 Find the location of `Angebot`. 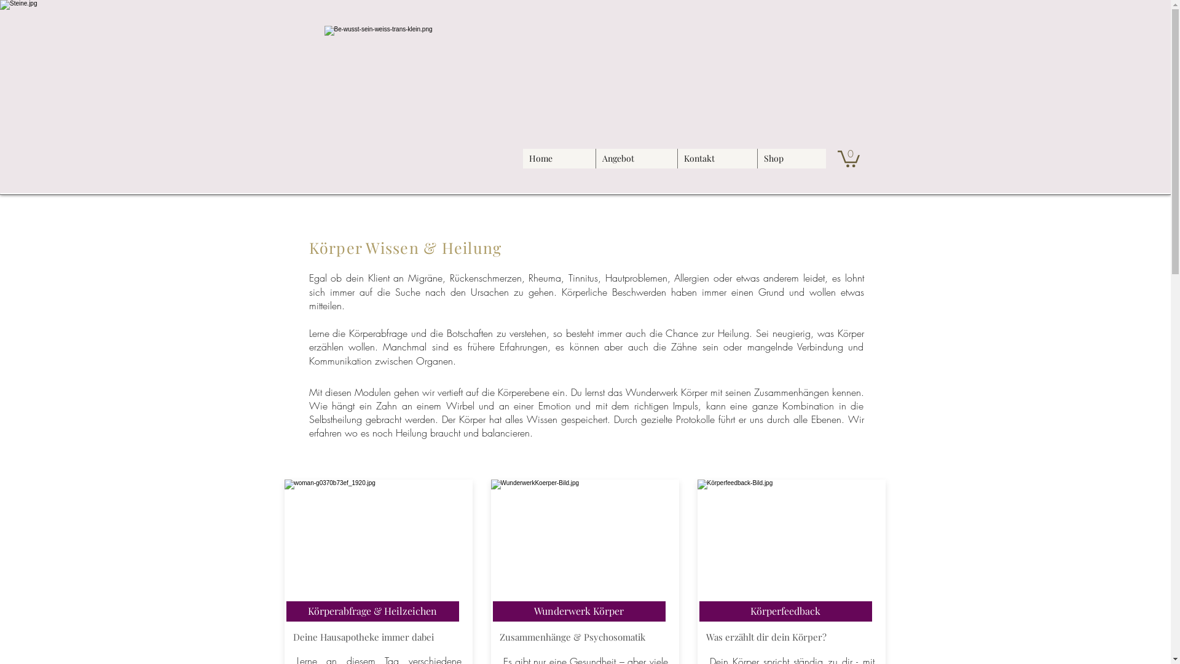

Angebot is located at coordinates (635, 159).